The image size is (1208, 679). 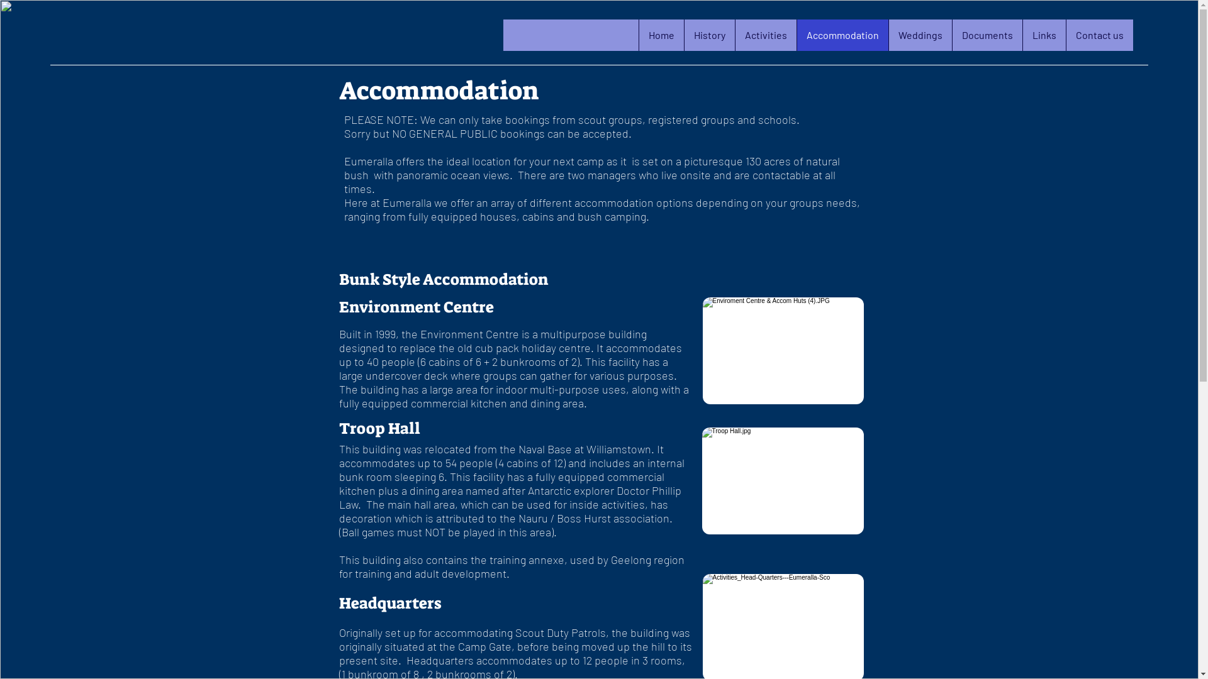 What do you see at coordinates (661, 35) in the screenshot?
I see `Home` at bounding box center [661, 35].